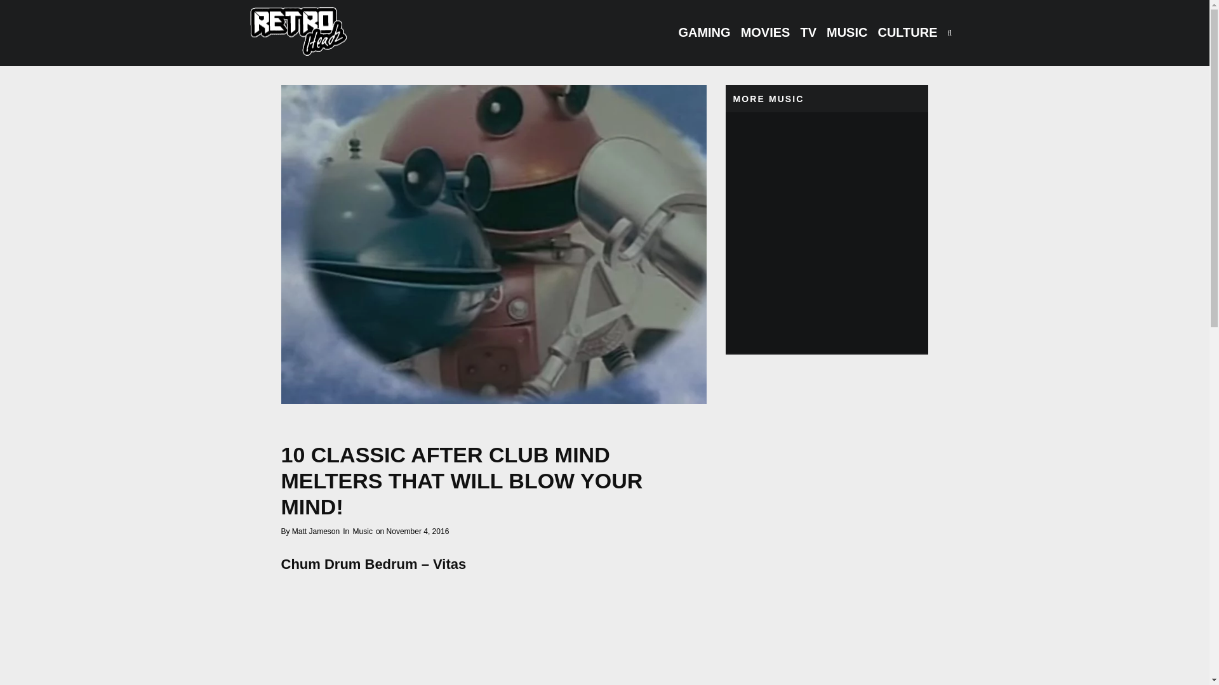 This screenshot has width=1219, height=685. What do you see at coordinates (766, 33) in the screenshot?
I see `MOVIES` at bounding box center [766, 33].